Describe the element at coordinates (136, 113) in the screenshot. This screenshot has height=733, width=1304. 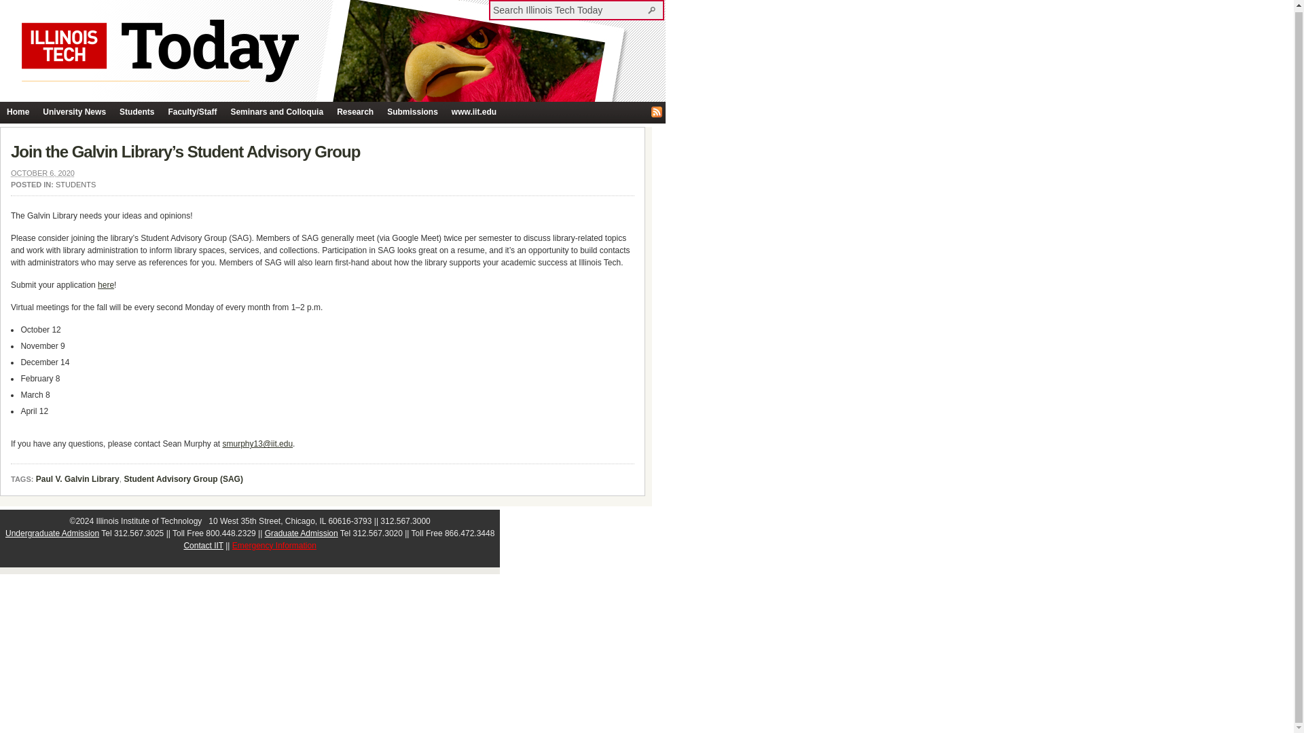
I see `Students` at that location.